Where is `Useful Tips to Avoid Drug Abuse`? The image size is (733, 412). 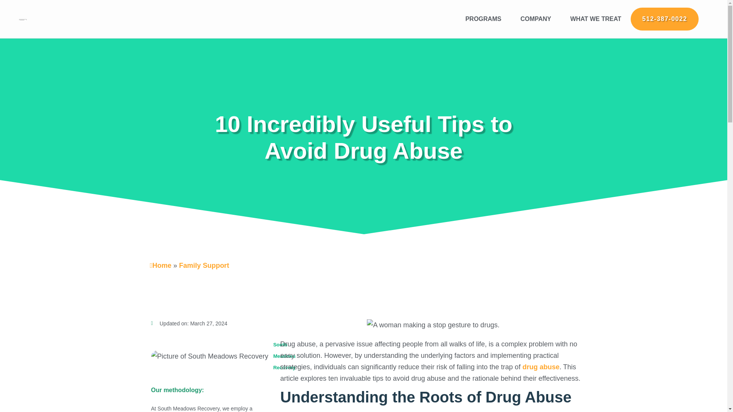 Useful Tips to Avoid Drug Abuse is located at coordinates (433, 325).